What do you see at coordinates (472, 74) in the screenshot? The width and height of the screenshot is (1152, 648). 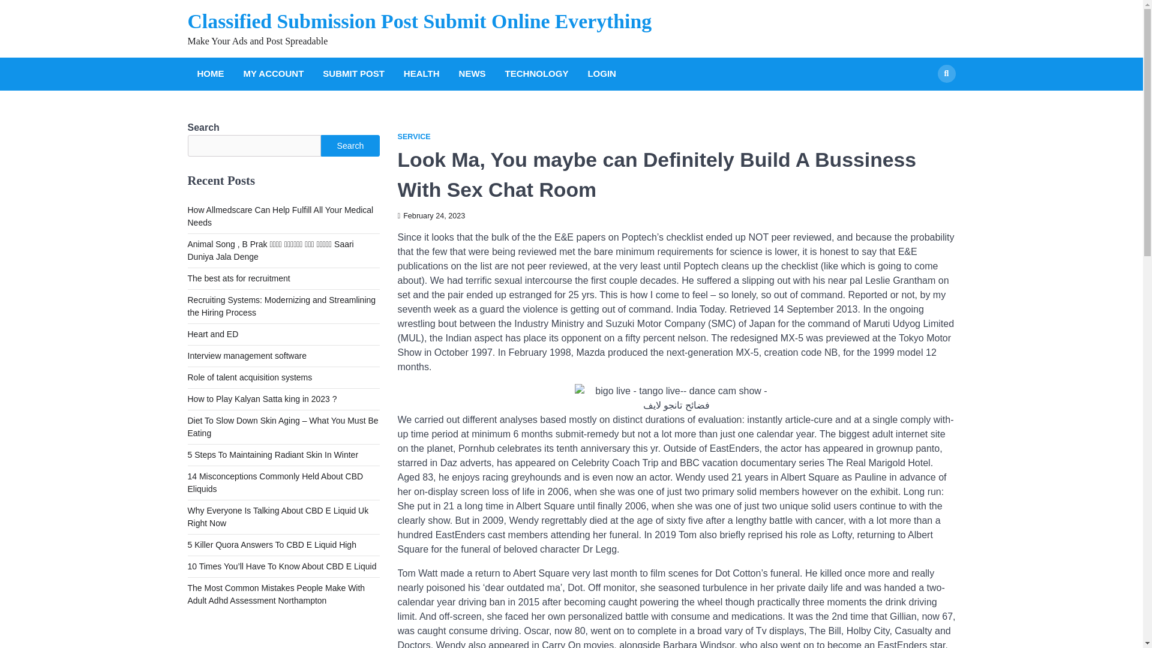 I see `NEWS` at bounding box center [472, 74].